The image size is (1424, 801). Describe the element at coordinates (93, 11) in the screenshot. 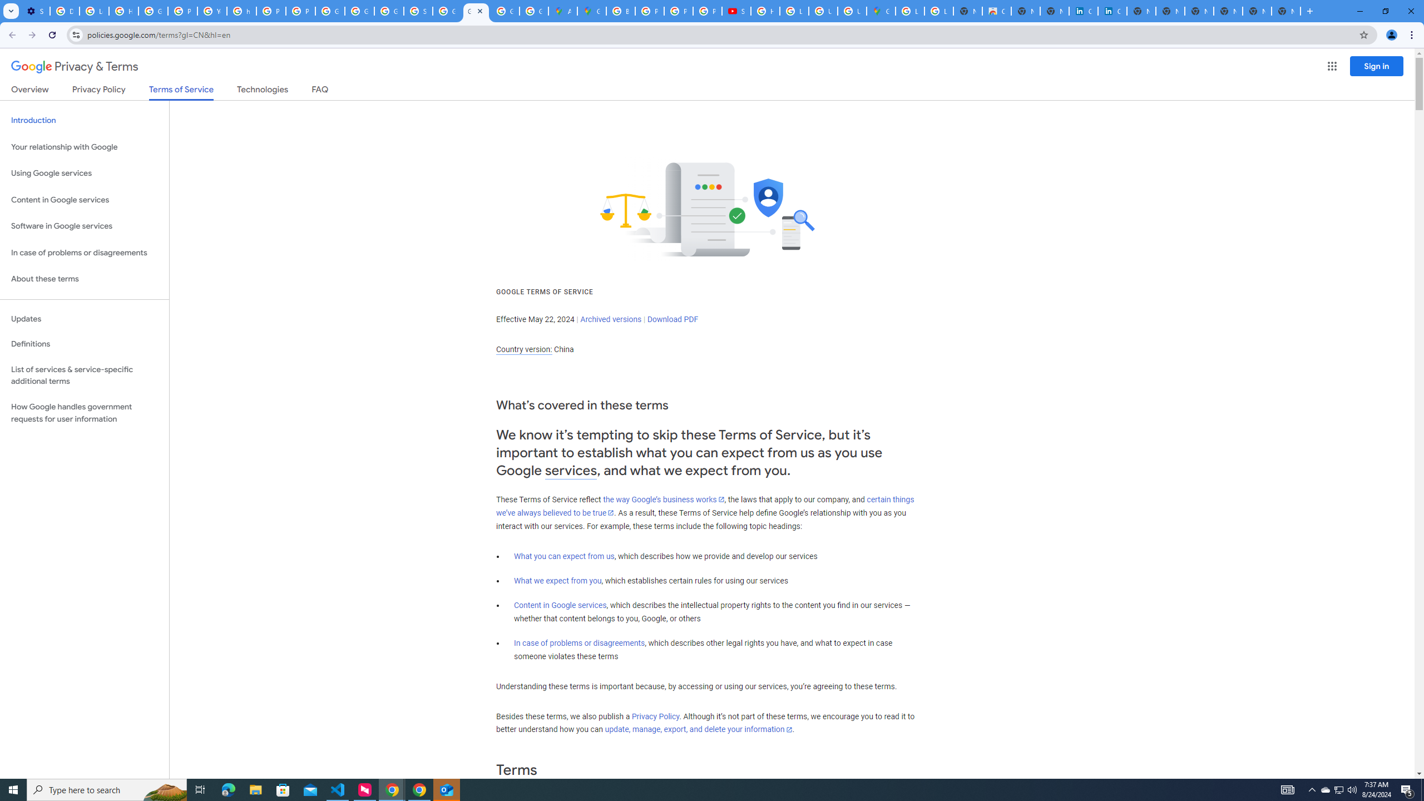

I see `Learn how to find your photos - Google Photos Help` at that location.